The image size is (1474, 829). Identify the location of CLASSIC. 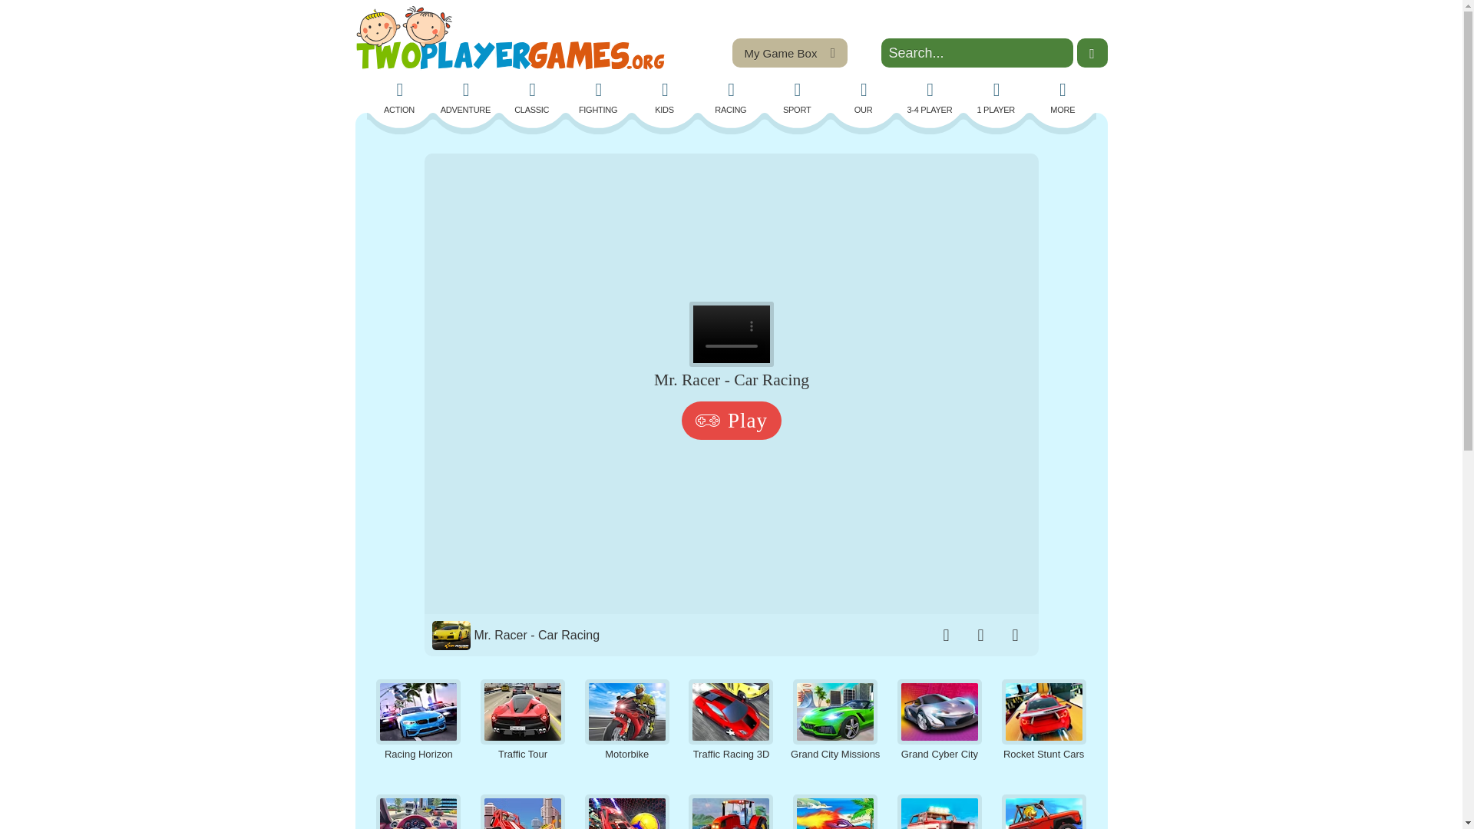
(531, 98).